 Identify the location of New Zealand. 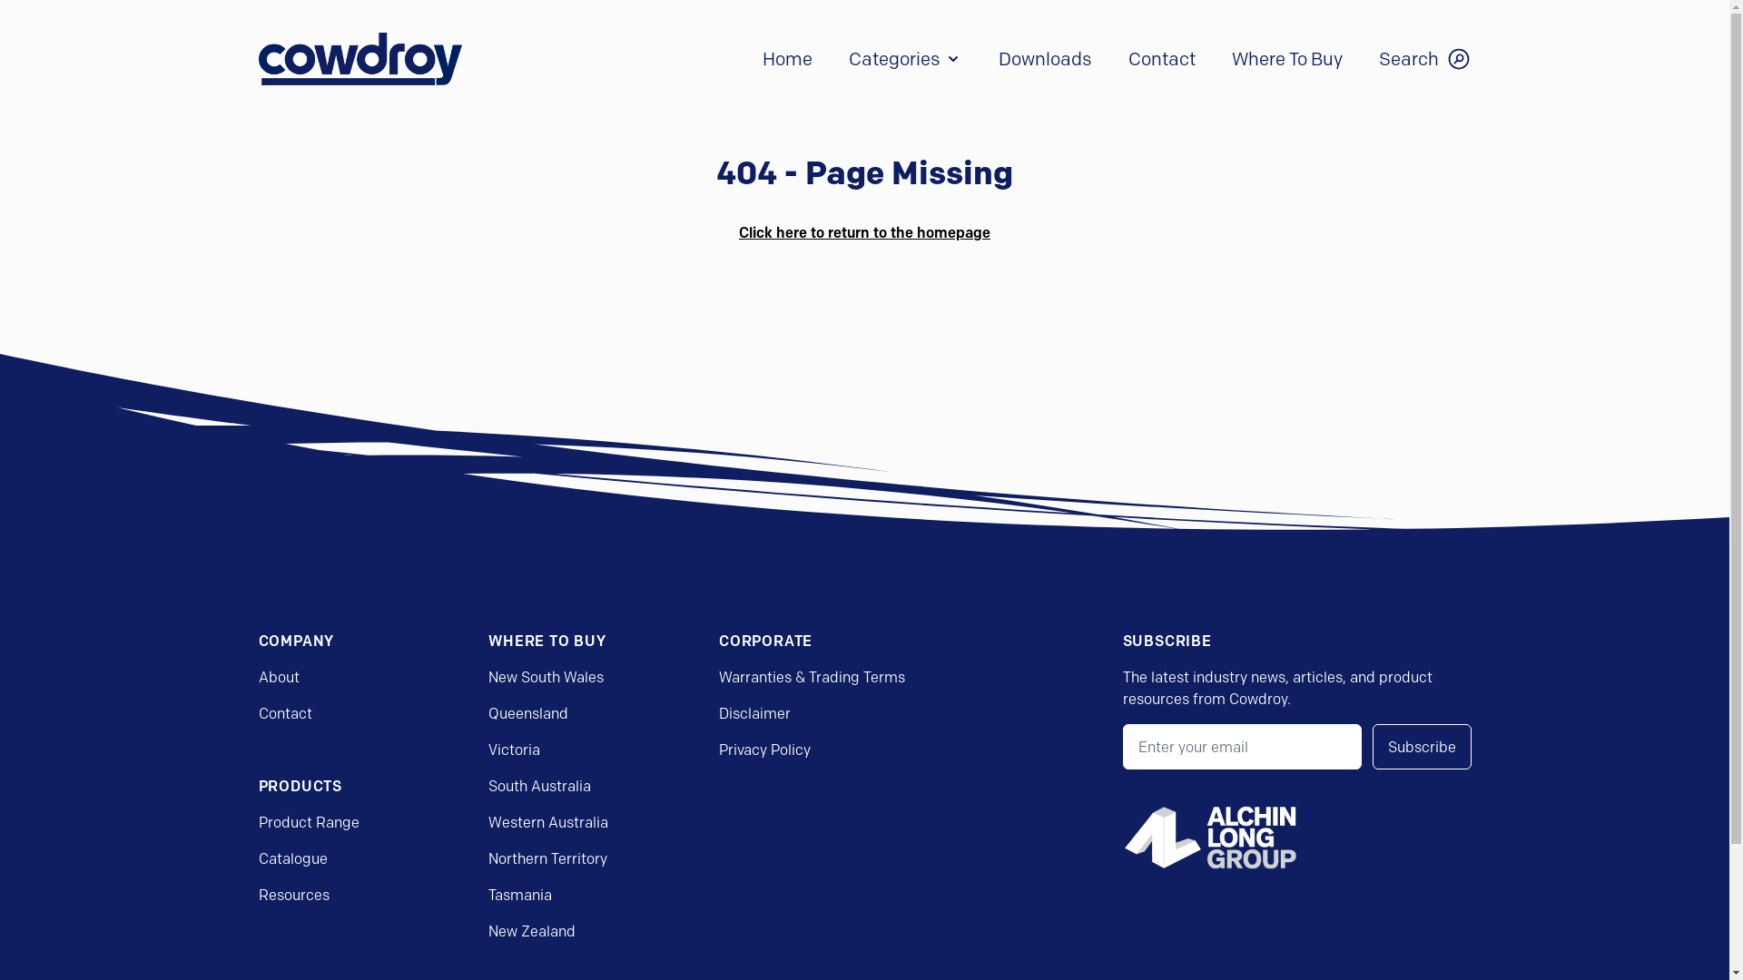
(532, 931).